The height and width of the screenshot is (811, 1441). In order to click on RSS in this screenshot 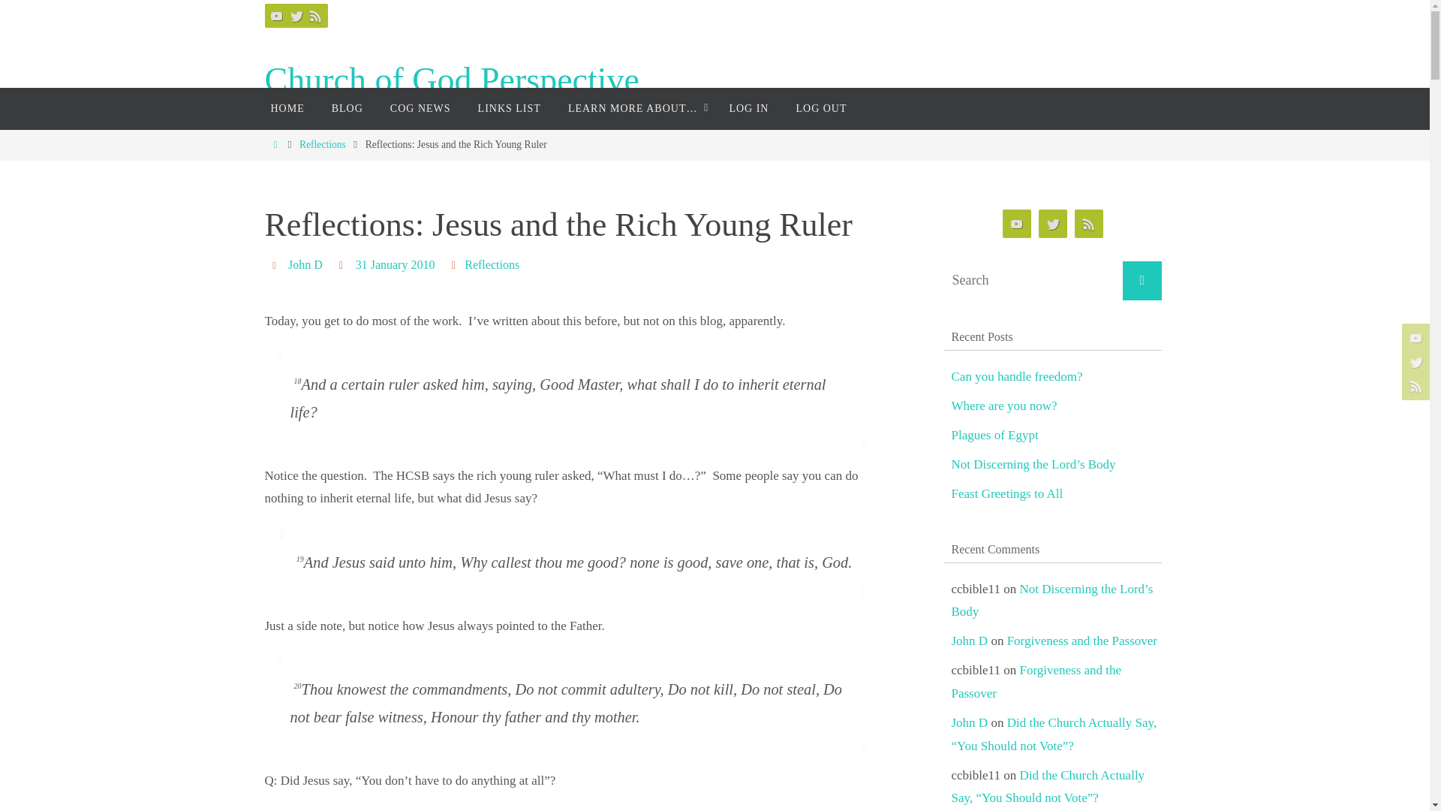, I will do `click(314, 15)`.